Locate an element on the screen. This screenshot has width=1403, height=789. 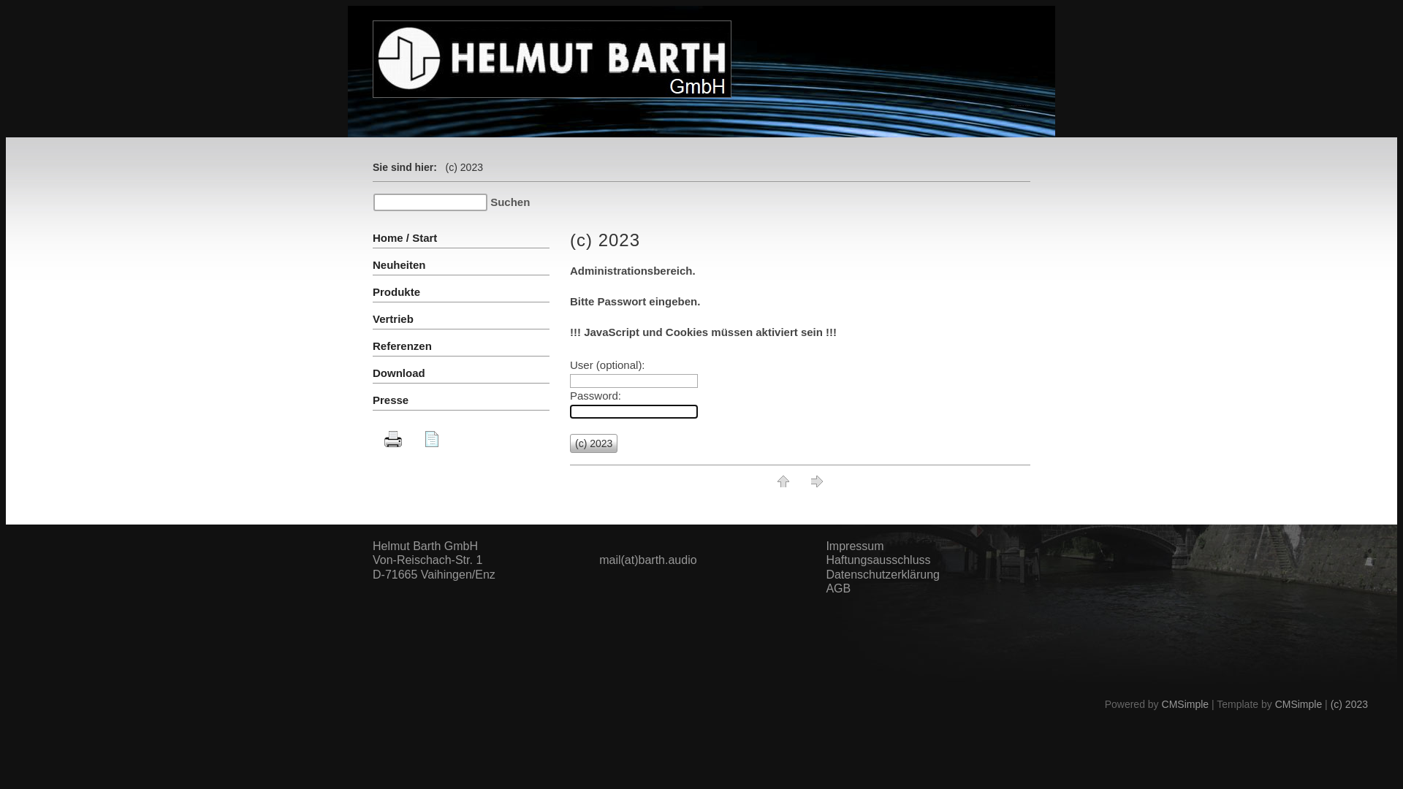
Impressum is located at coordinates (855, 546).